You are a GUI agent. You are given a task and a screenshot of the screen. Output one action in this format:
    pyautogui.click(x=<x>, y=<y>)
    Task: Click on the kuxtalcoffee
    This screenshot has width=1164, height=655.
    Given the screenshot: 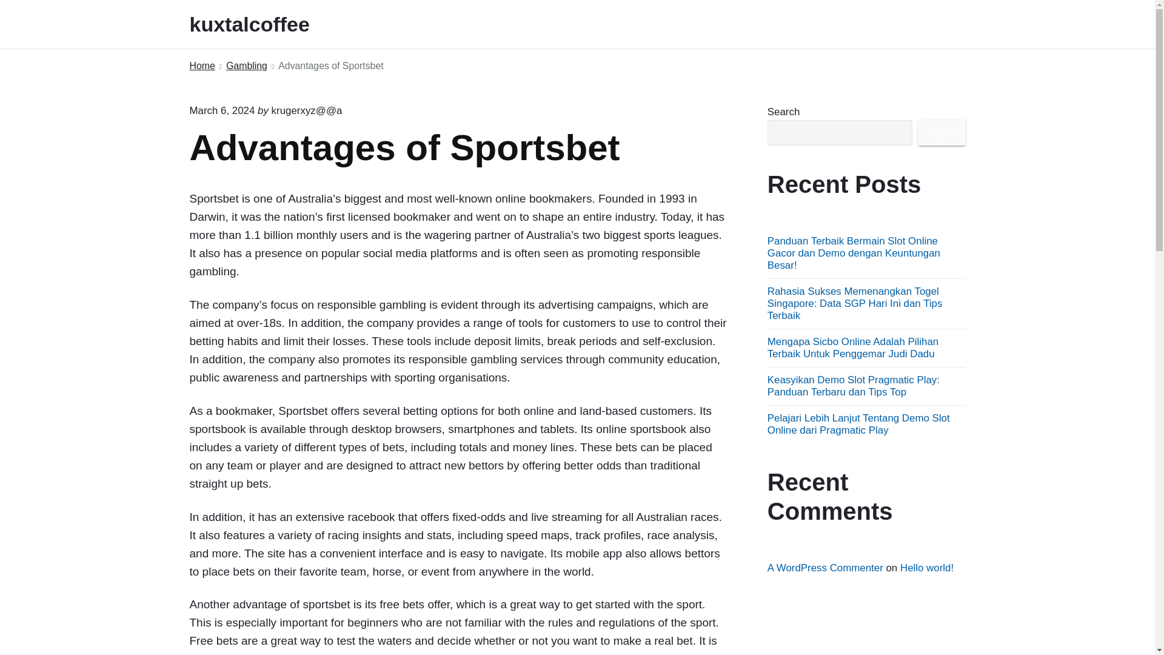 What is the action you would take?
    pyautogui.click(x=266, y=24)
    